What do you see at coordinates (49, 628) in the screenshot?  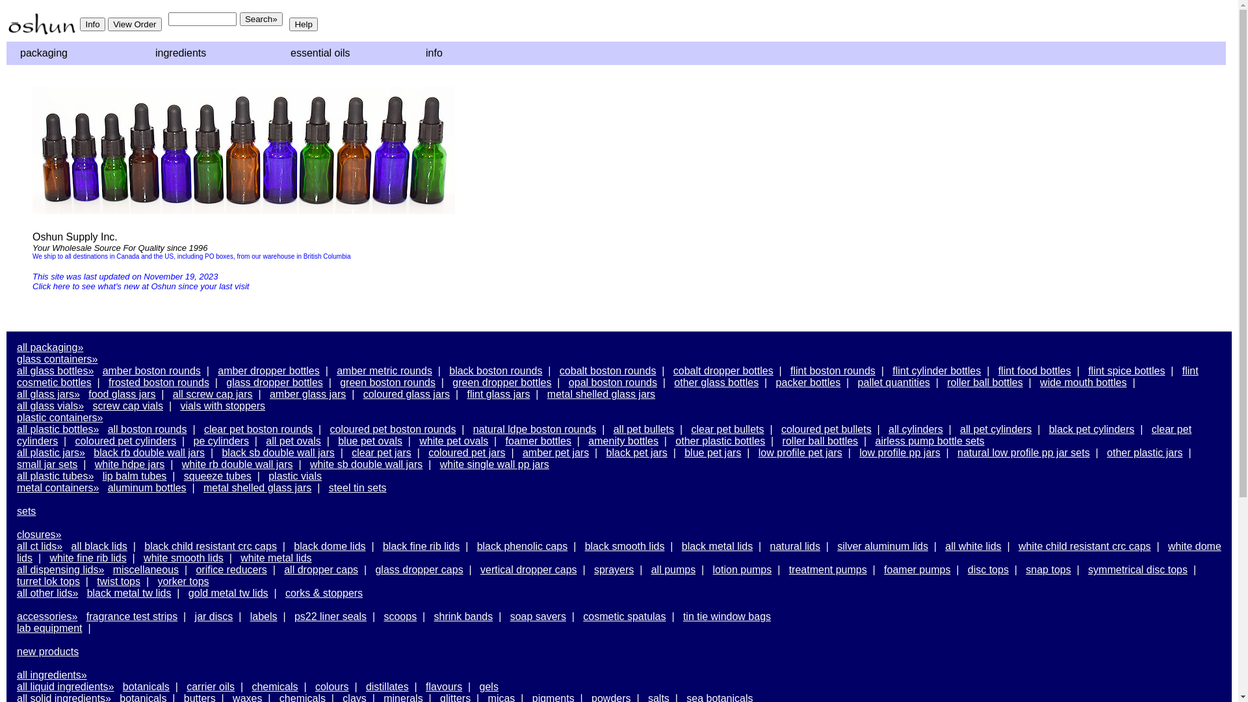 I see `lab equipment` at bounding box center [49, 628].